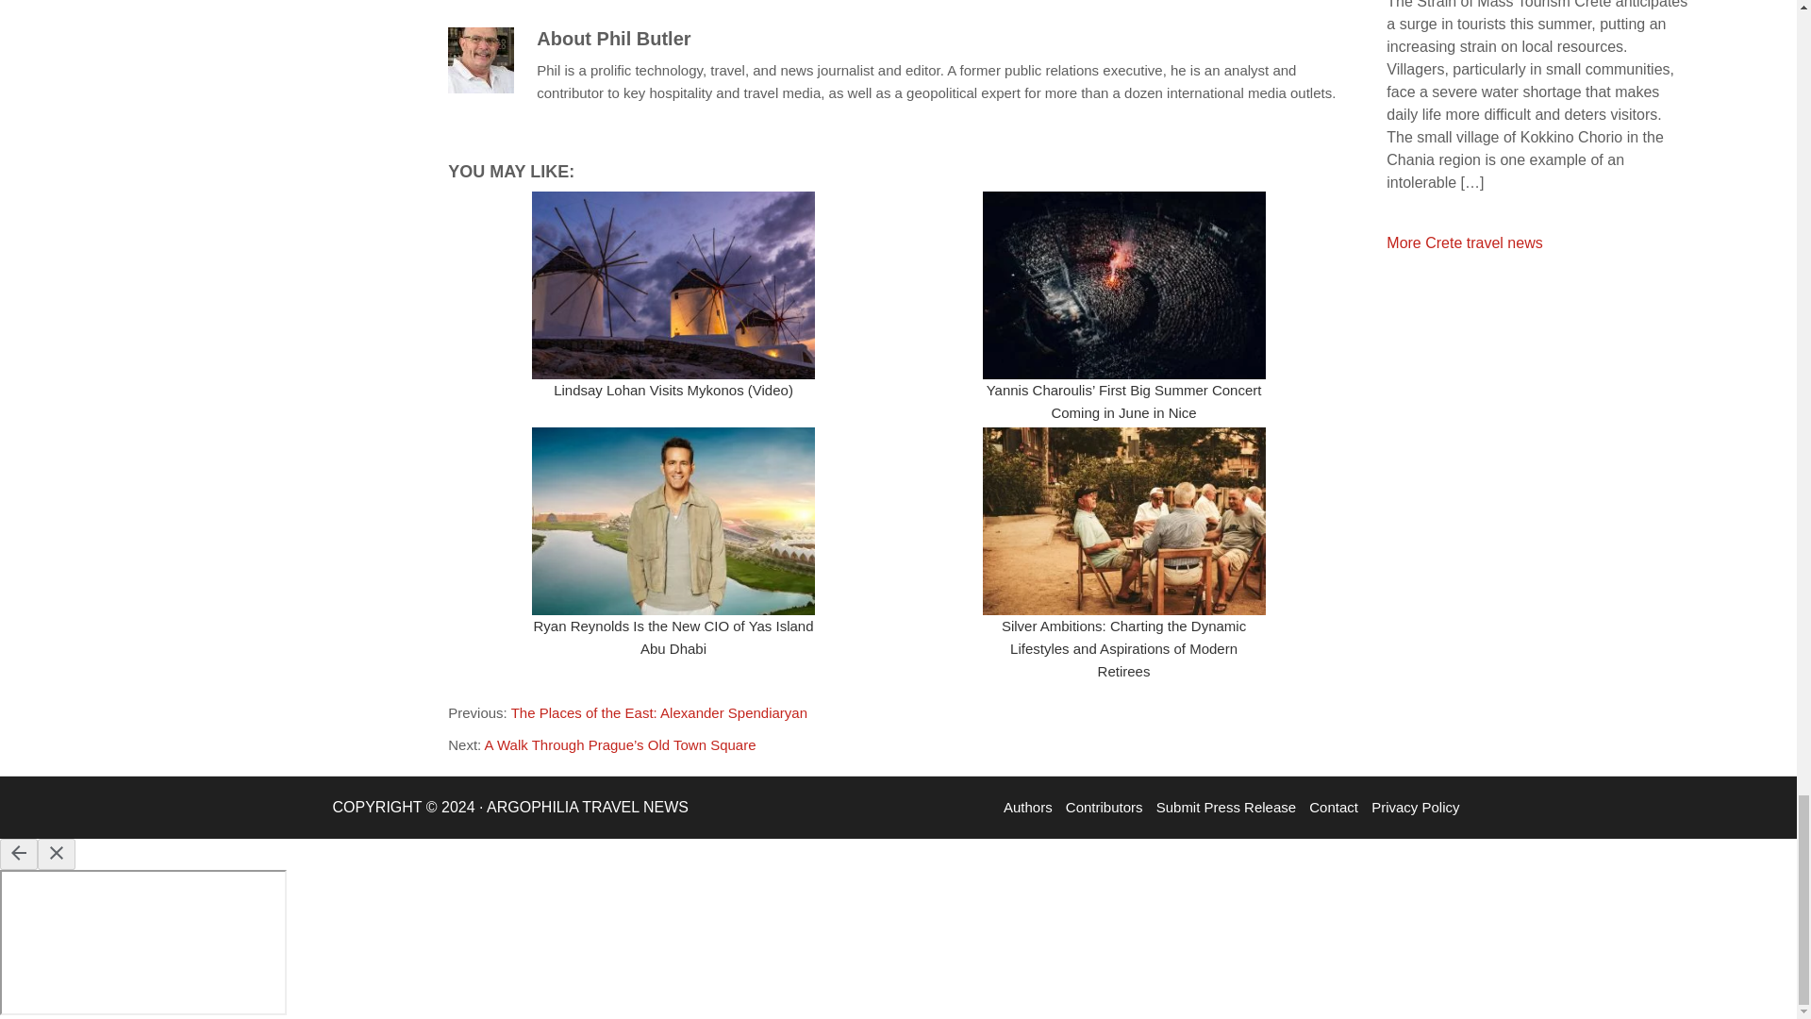 The image size is (1811, 1019). What do you see at coordinates (673, 285) in the screenshot?
I see `Permanent Link to ` at bounding box center [673, 285].